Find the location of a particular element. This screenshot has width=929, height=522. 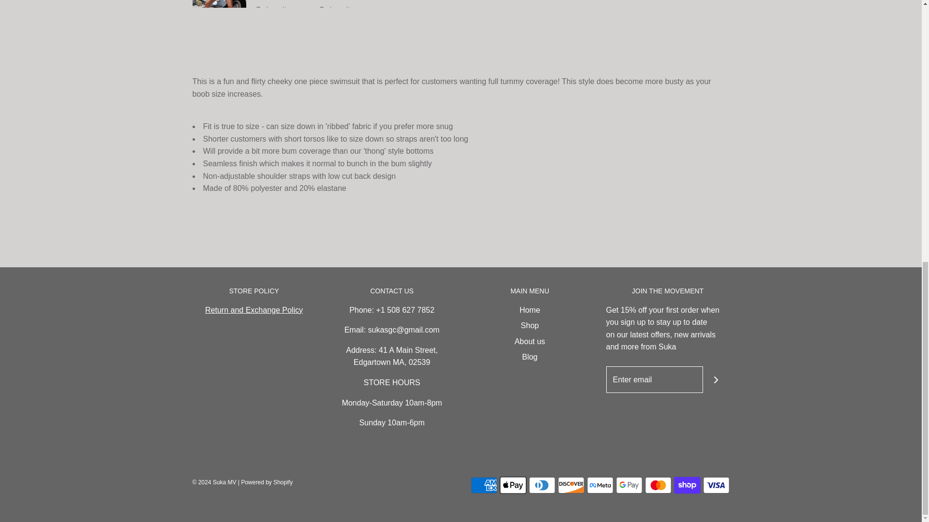

Meta Pay is located at coordinates (599, 485).